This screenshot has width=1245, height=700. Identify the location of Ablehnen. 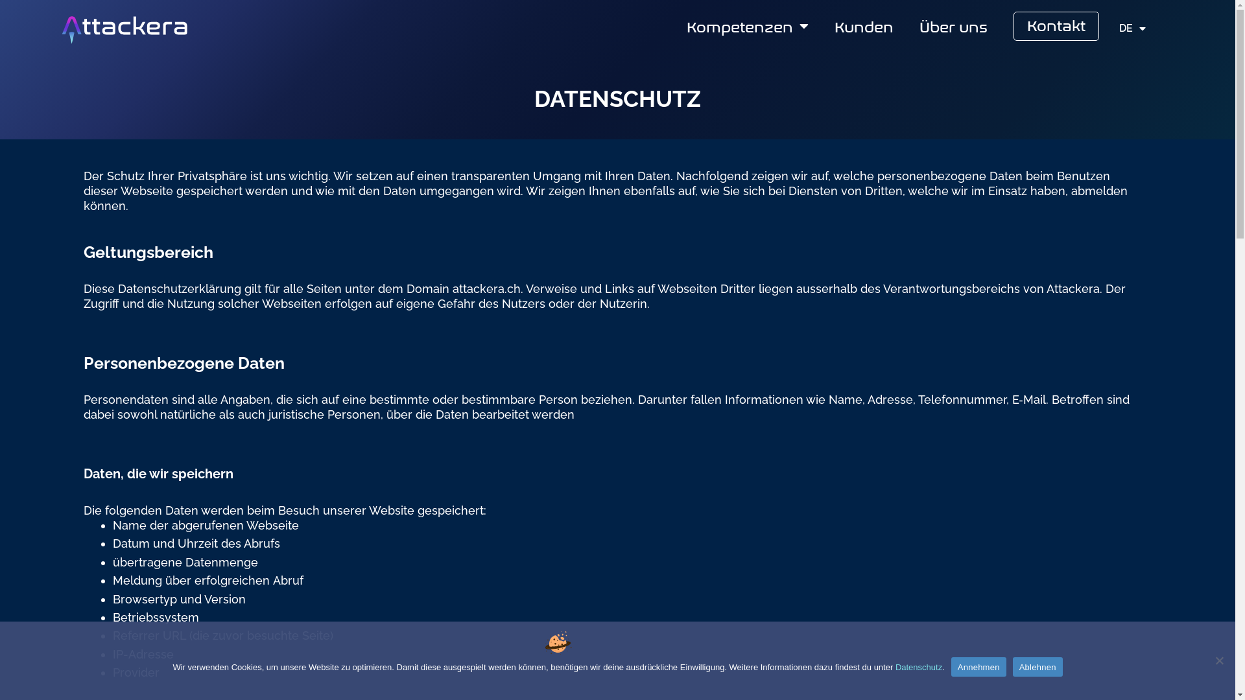
(1037, 667).